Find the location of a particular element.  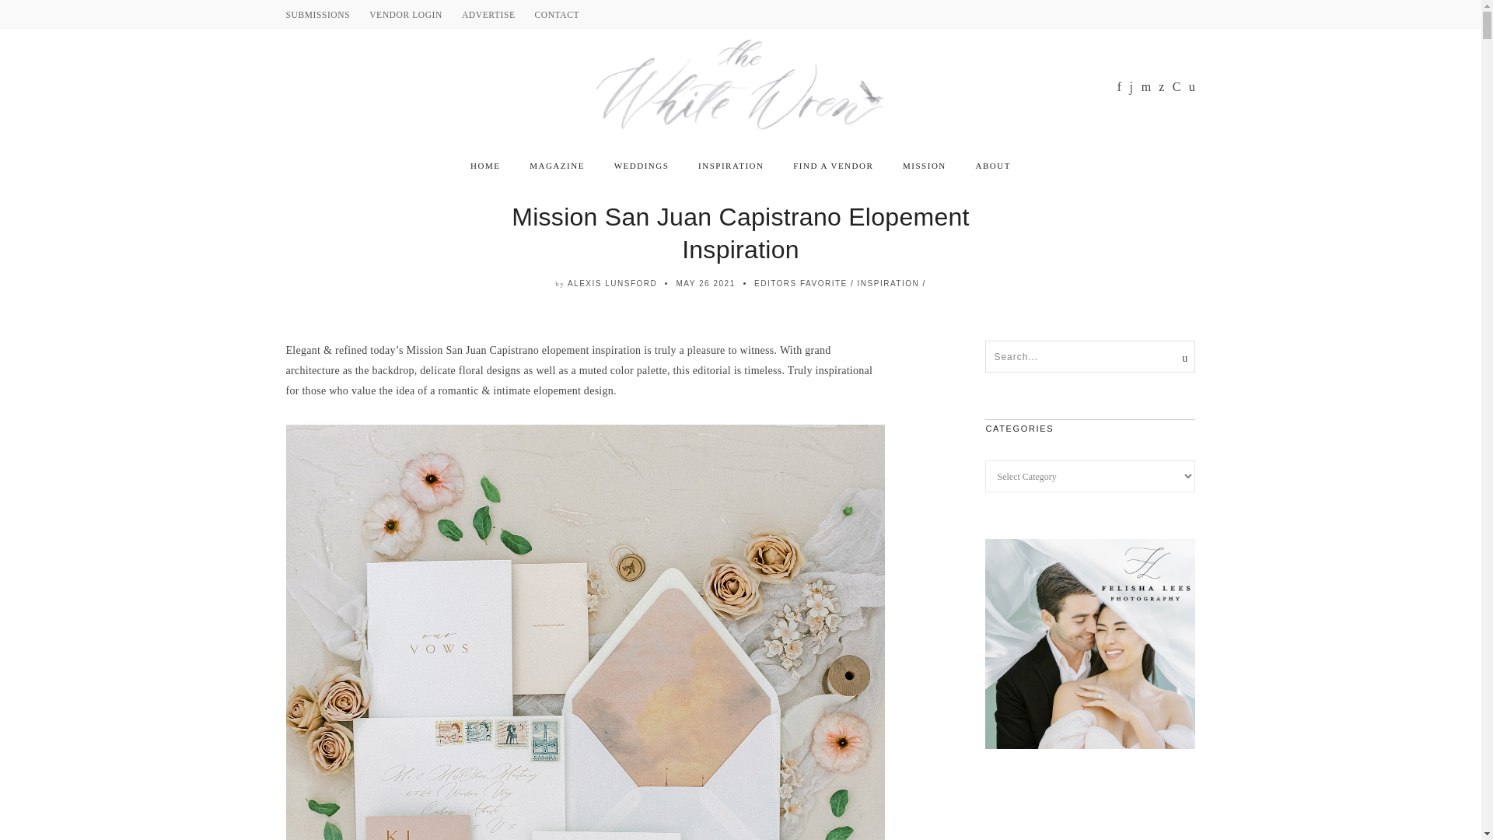

HOME is located at coordinates (485, 166).